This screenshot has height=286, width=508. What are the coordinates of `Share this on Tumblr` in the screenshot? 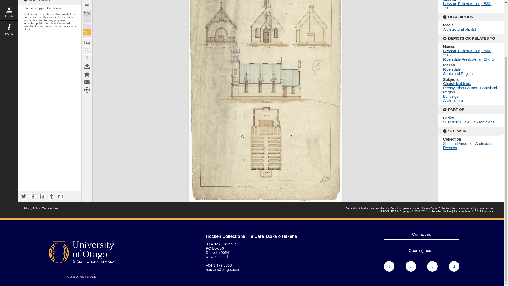 It's located at (51, 196).